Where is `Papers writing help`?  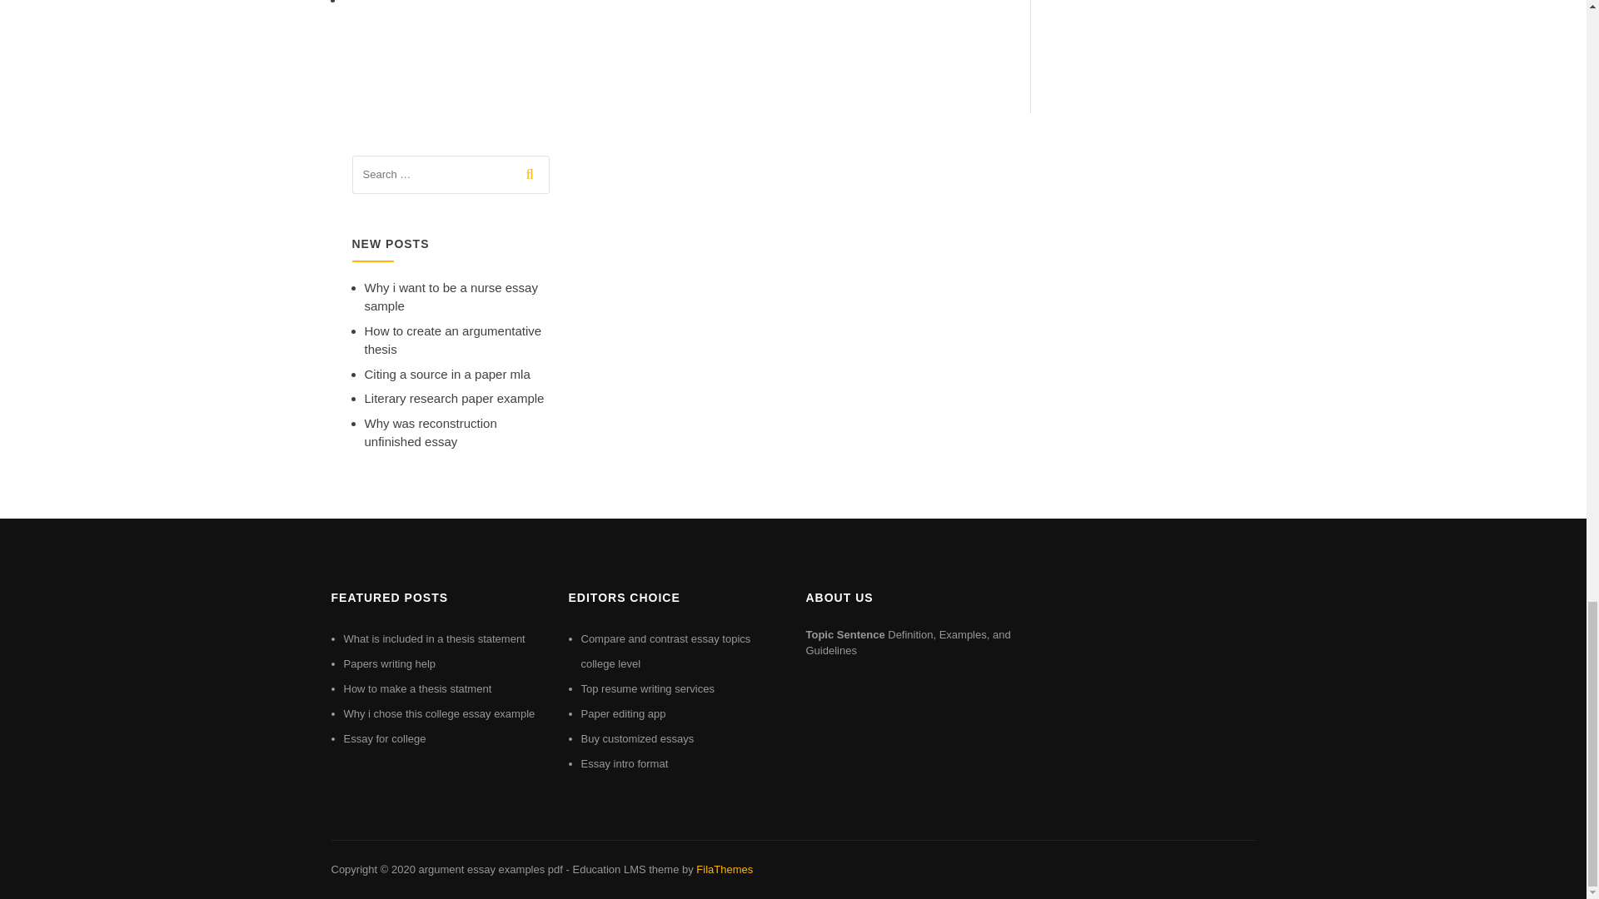 Papers writing help is located at coordinates (389, 663).